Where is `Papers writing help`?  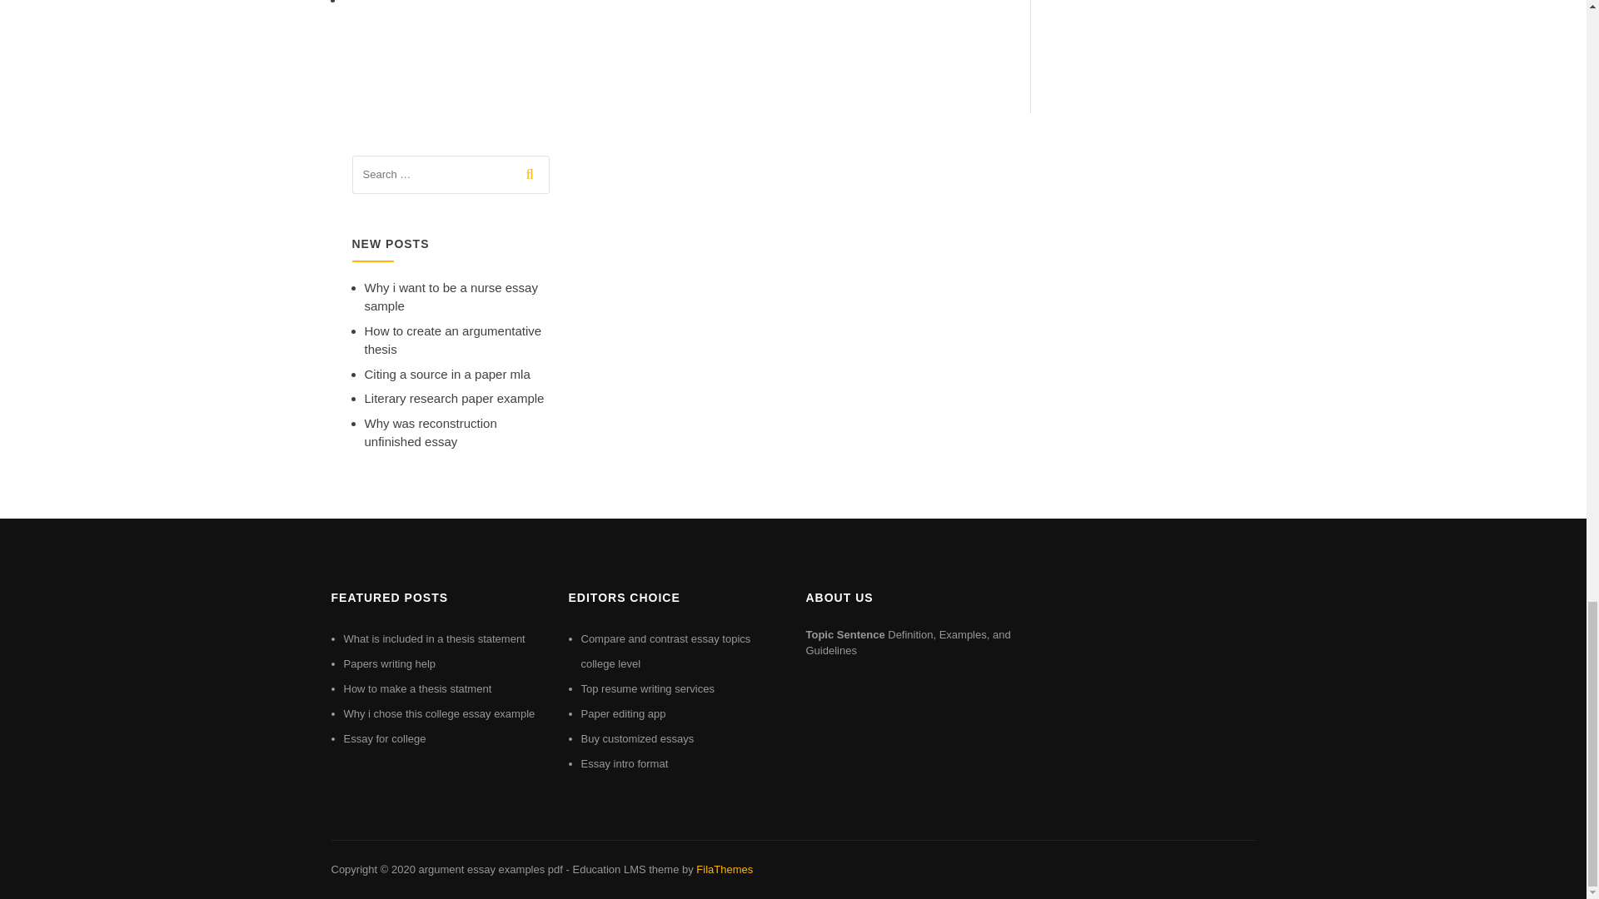 Papers writing help is located at coordinates (389, 663).